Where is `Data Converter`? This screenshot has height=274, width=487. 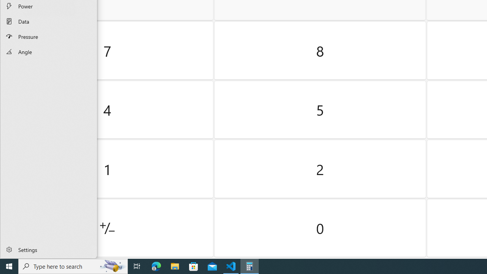 Data Converter is located at coordinates (49, 21).